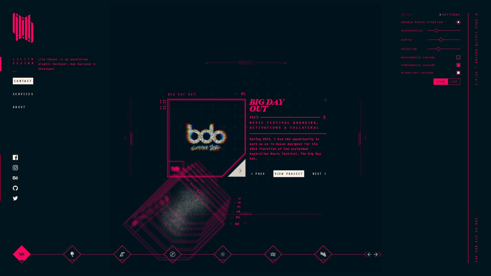 This screenshot has width=491, height=276. What do you see at coordinates (319, 174) in the screenshot?
I see `NEXT >` at bounding box center [319, 174].